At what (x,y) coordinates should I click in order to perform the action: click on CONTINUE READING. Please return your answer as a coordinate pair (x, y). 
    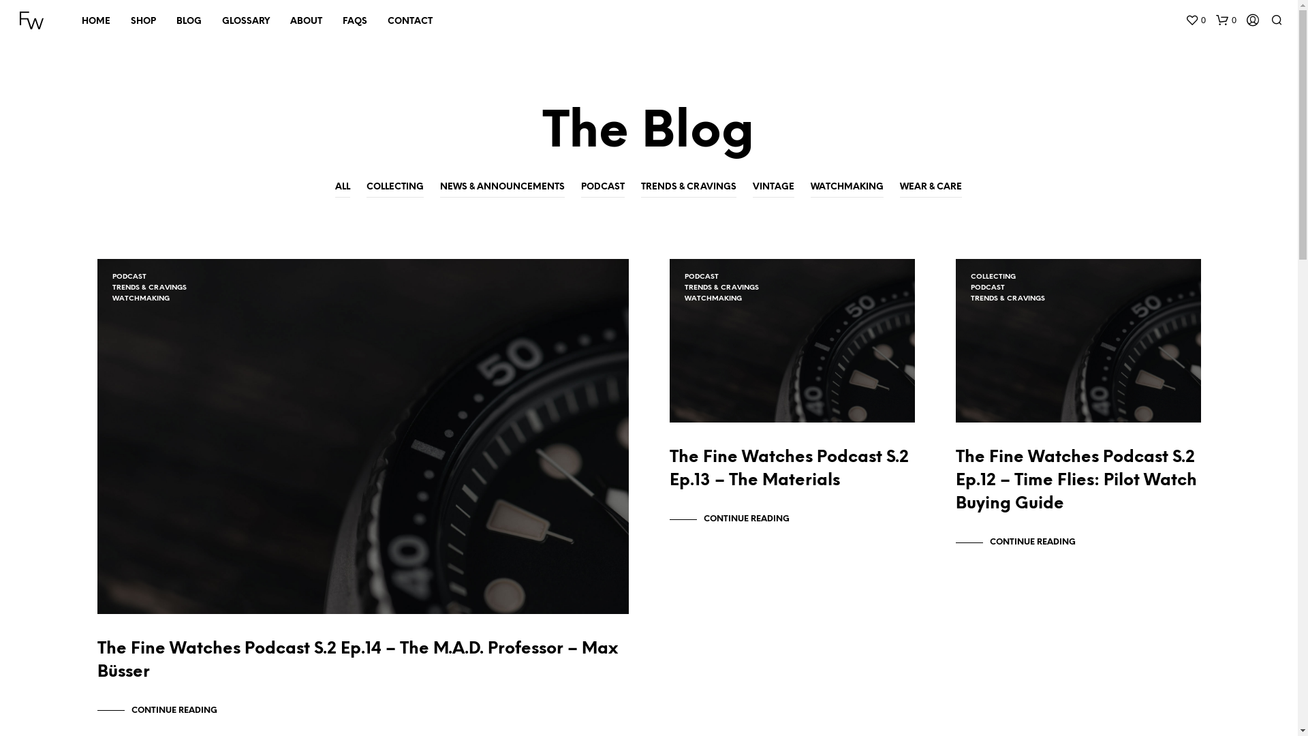
    Looking at the image, I should click on (157, 711).